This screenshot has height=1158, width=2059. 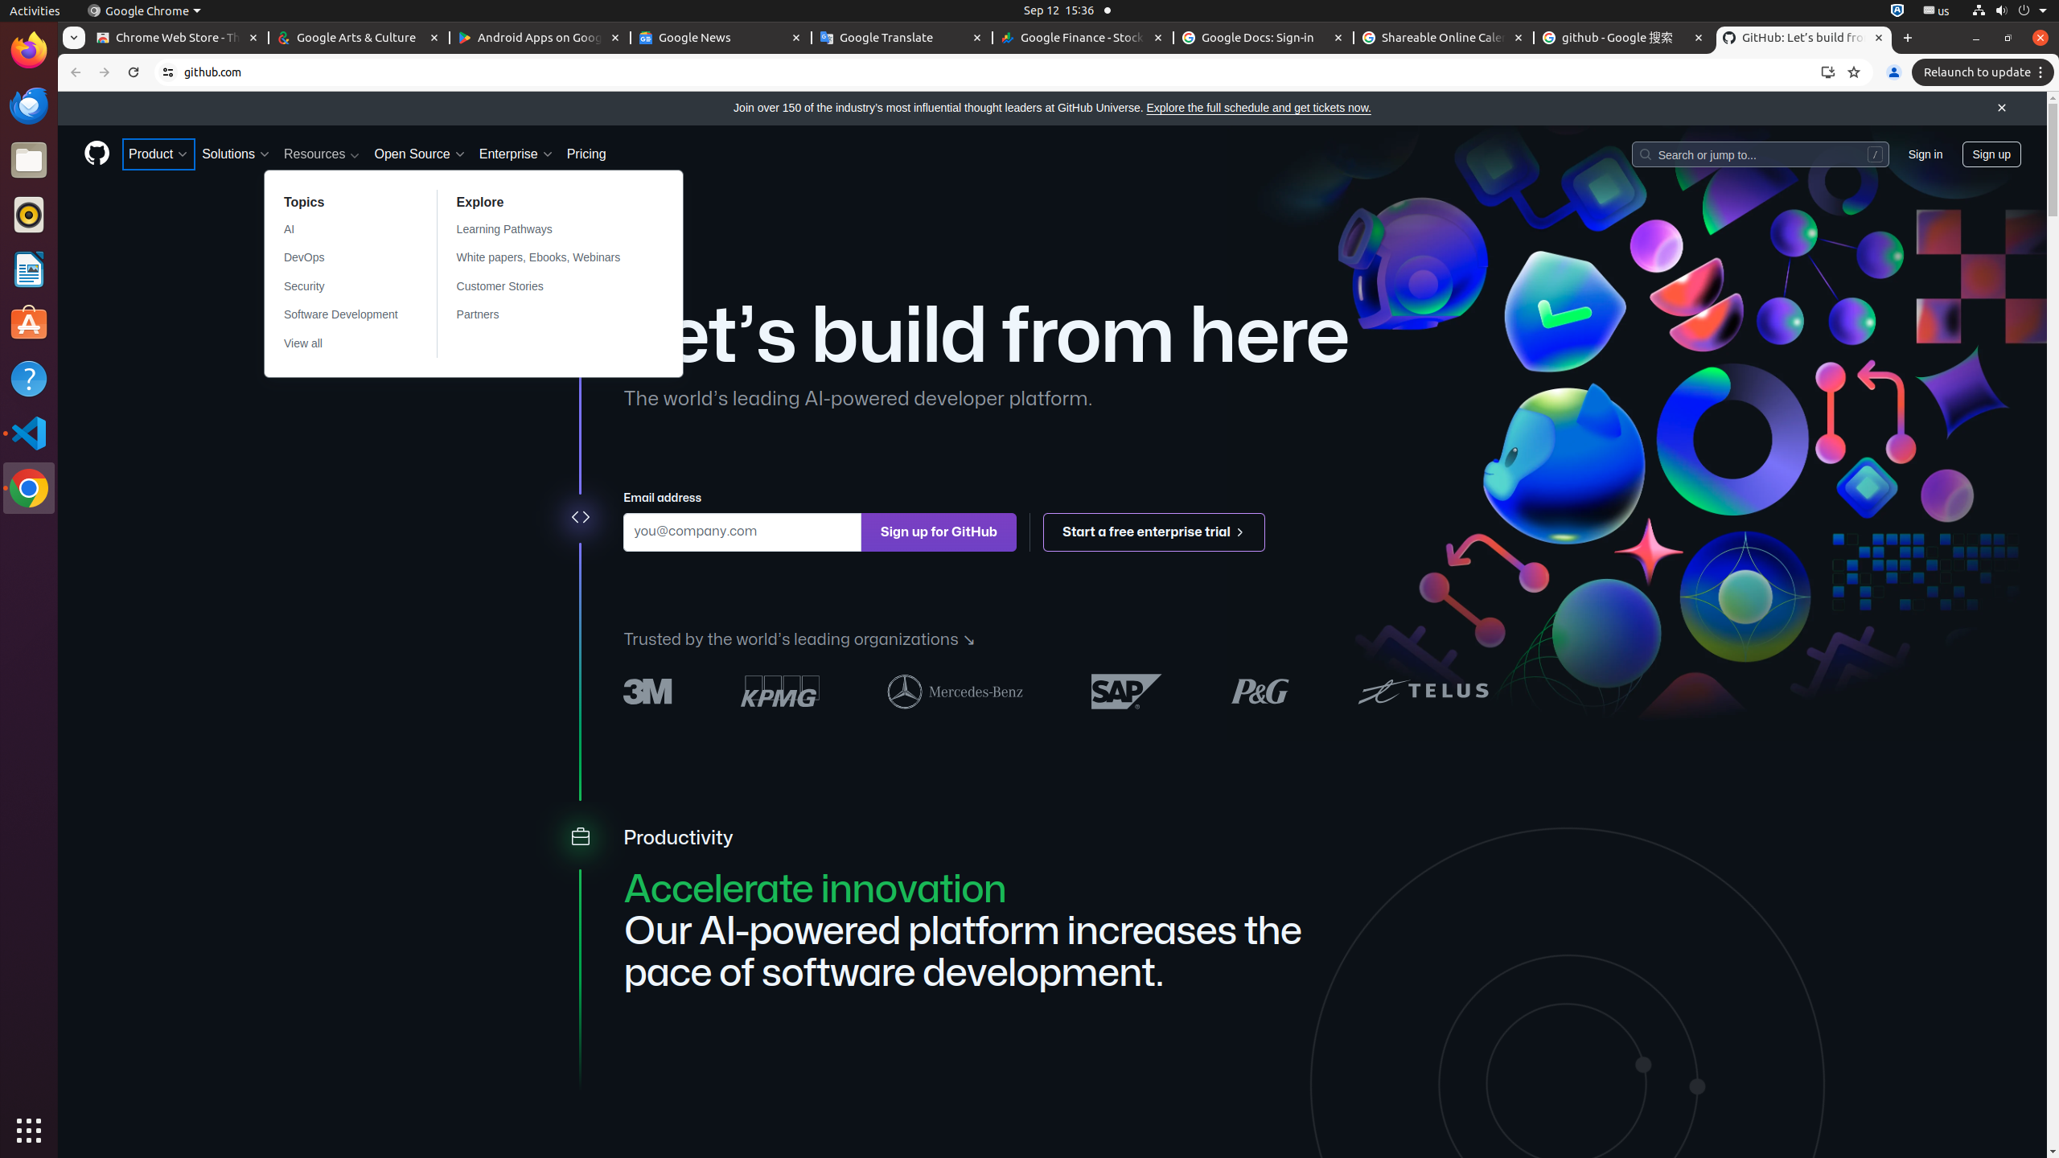 What do you see at coordinates (29, 51) in the screenshot?
I see `Firefox Web Browser` at bounding box center [29, 51].